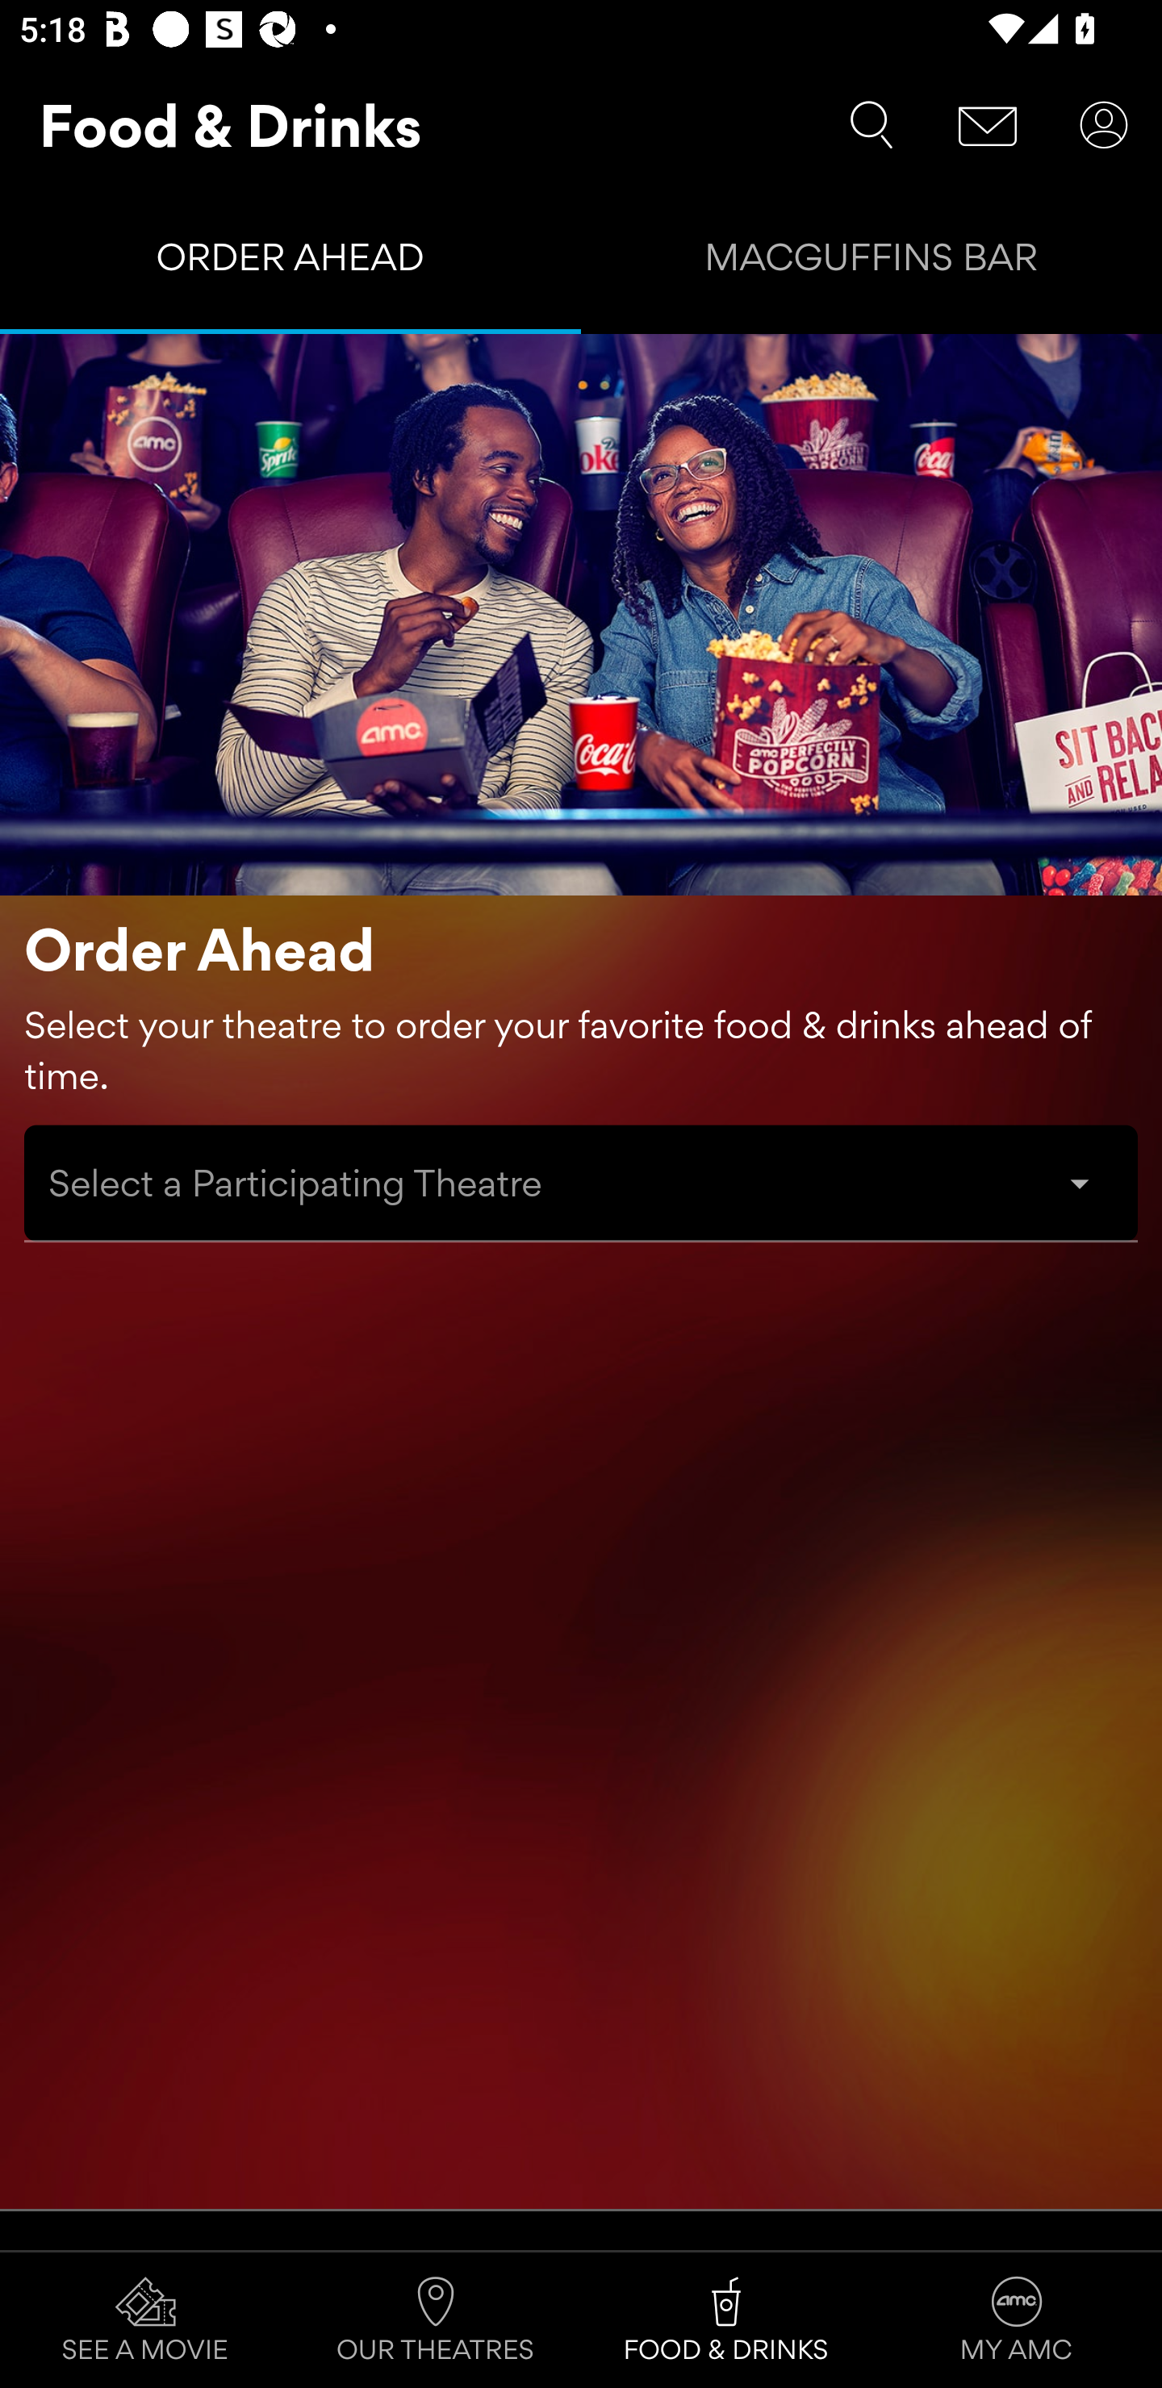  Describe the element at coordinates (988, 125) in the screenshot. I see `Message Center` at that location.